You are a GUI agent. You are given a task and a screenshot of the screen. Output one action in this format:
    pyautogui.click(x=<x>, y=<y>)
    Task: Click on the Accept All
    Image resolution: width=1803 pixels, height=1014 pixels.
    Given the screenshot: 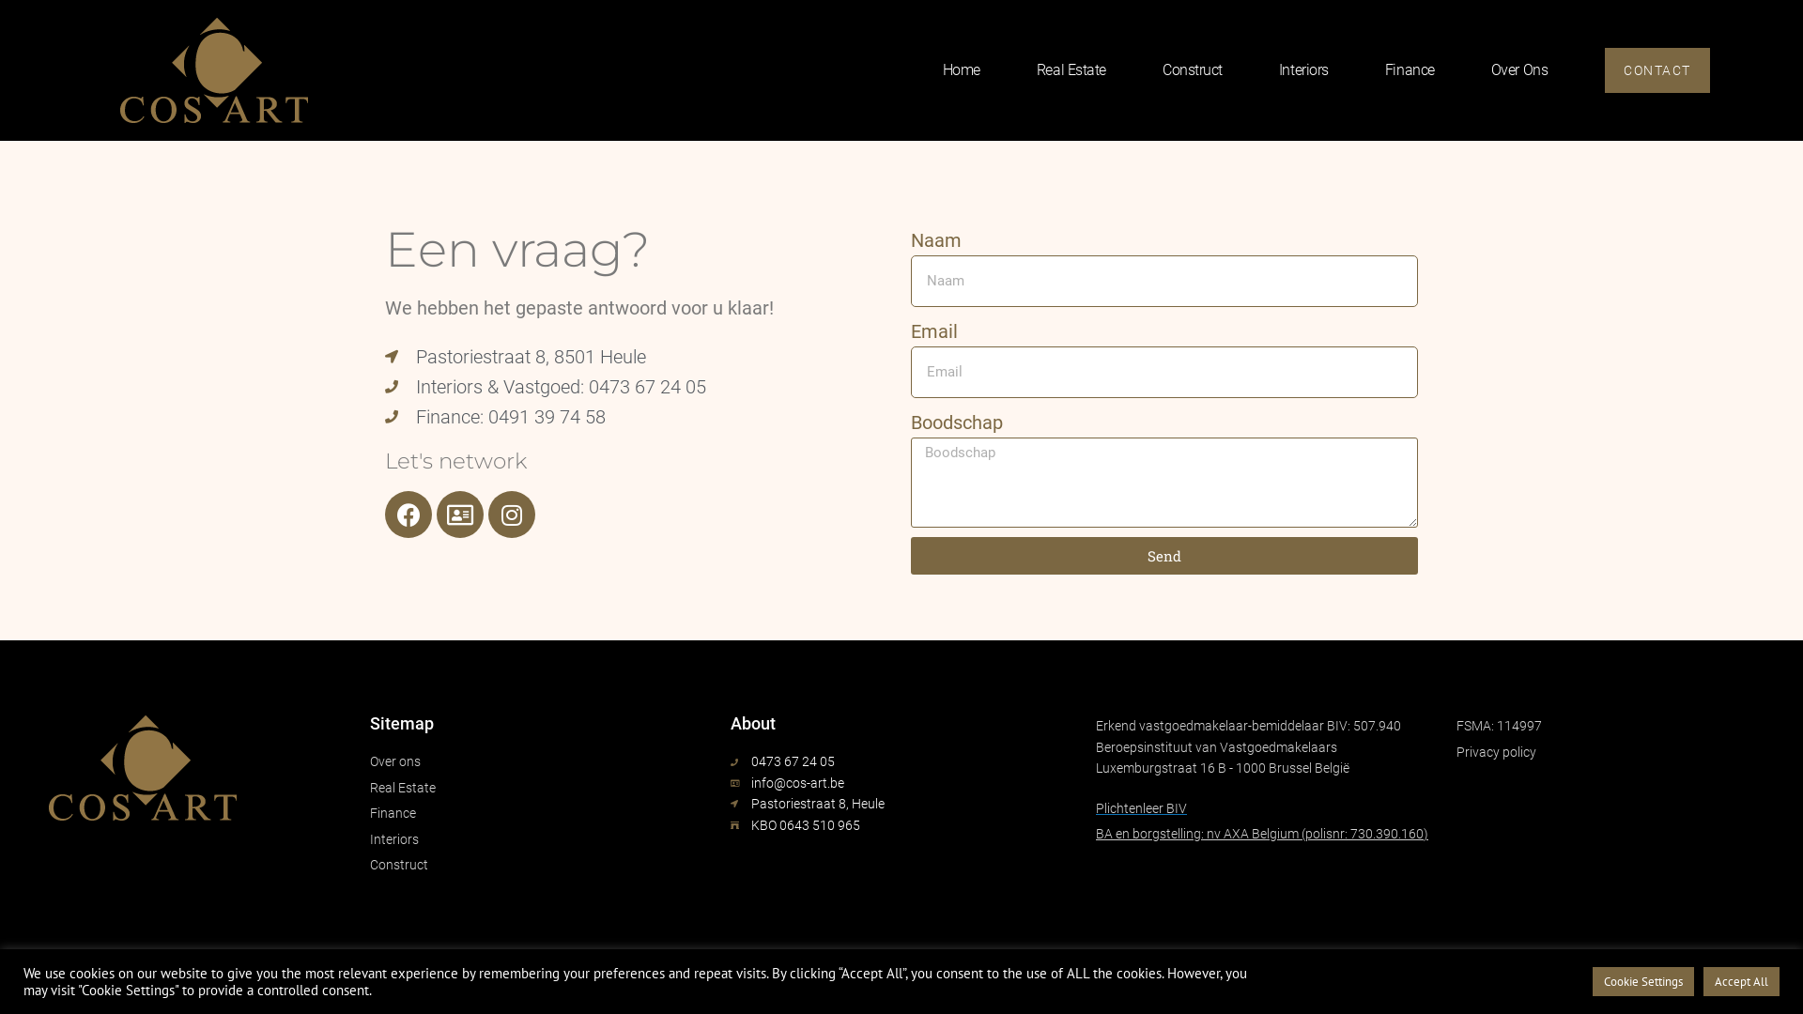 What is the action you would take?
    pyautogui.click(x=1741, y=982)
    